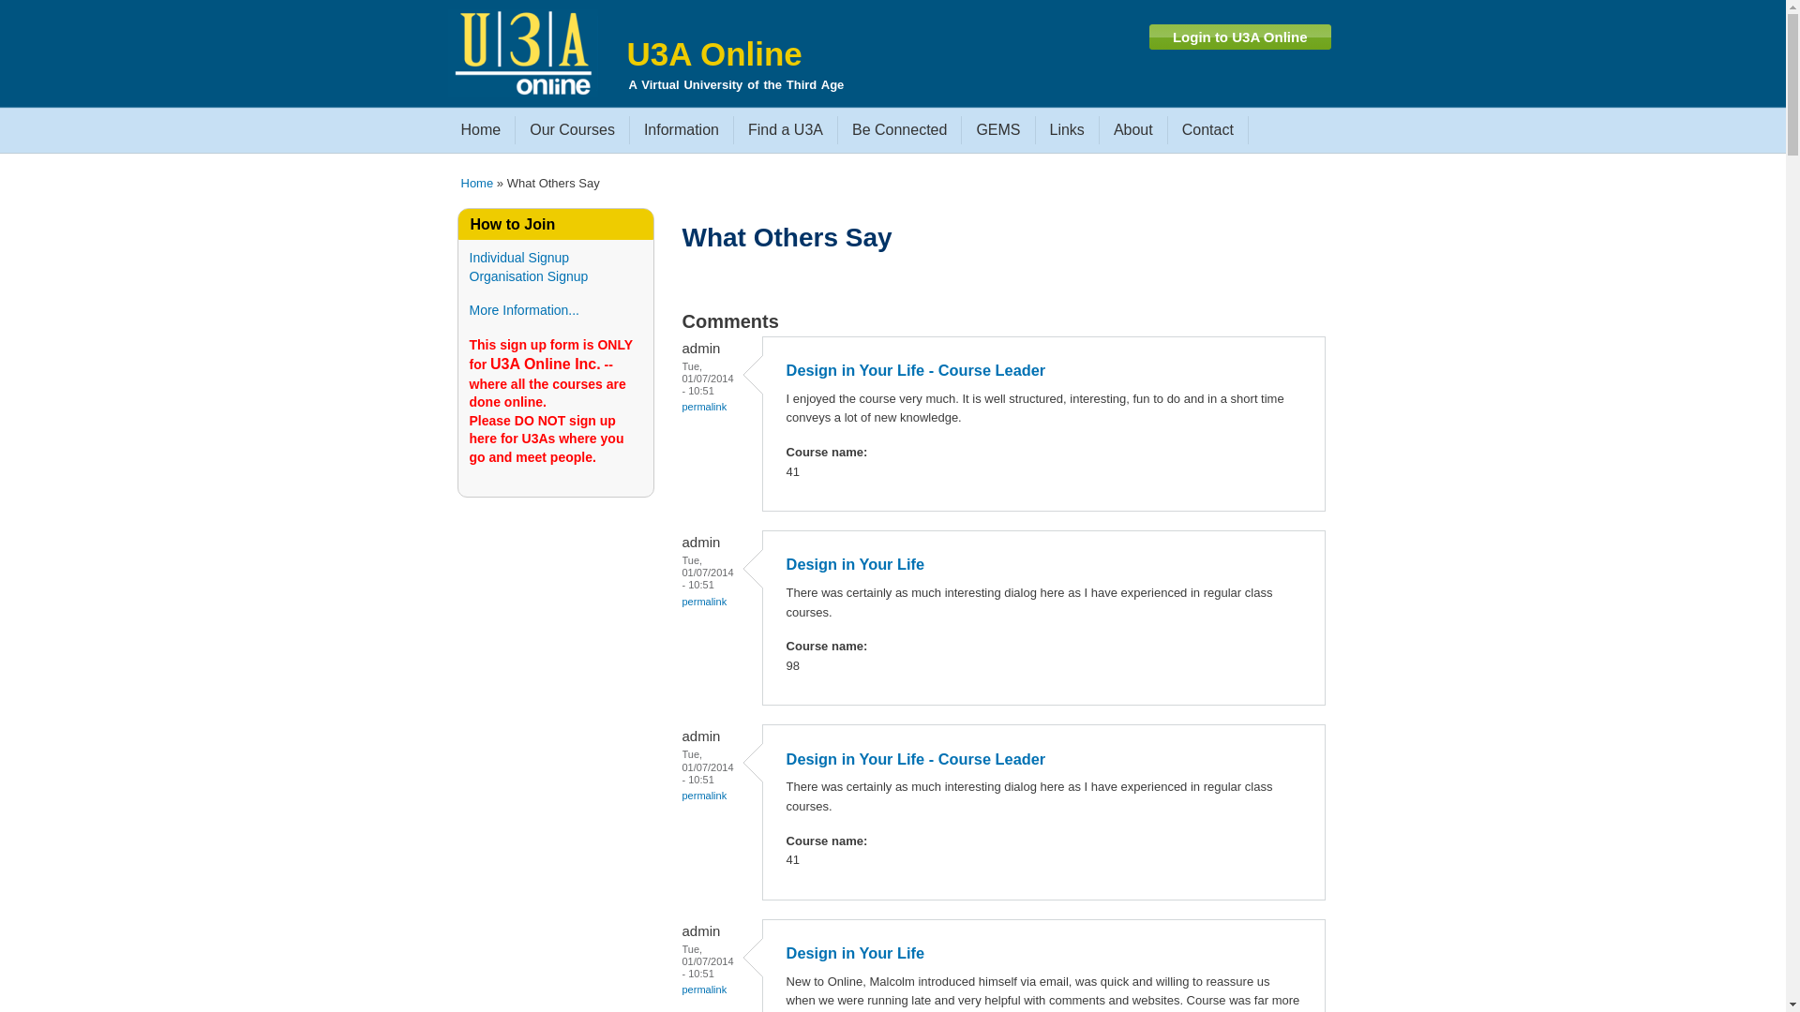 The image size is (1800, 1012). What do you see at coordinates (714, 54) in the screenshot?
I see `U3A Online` at bounding box center [714, 54].